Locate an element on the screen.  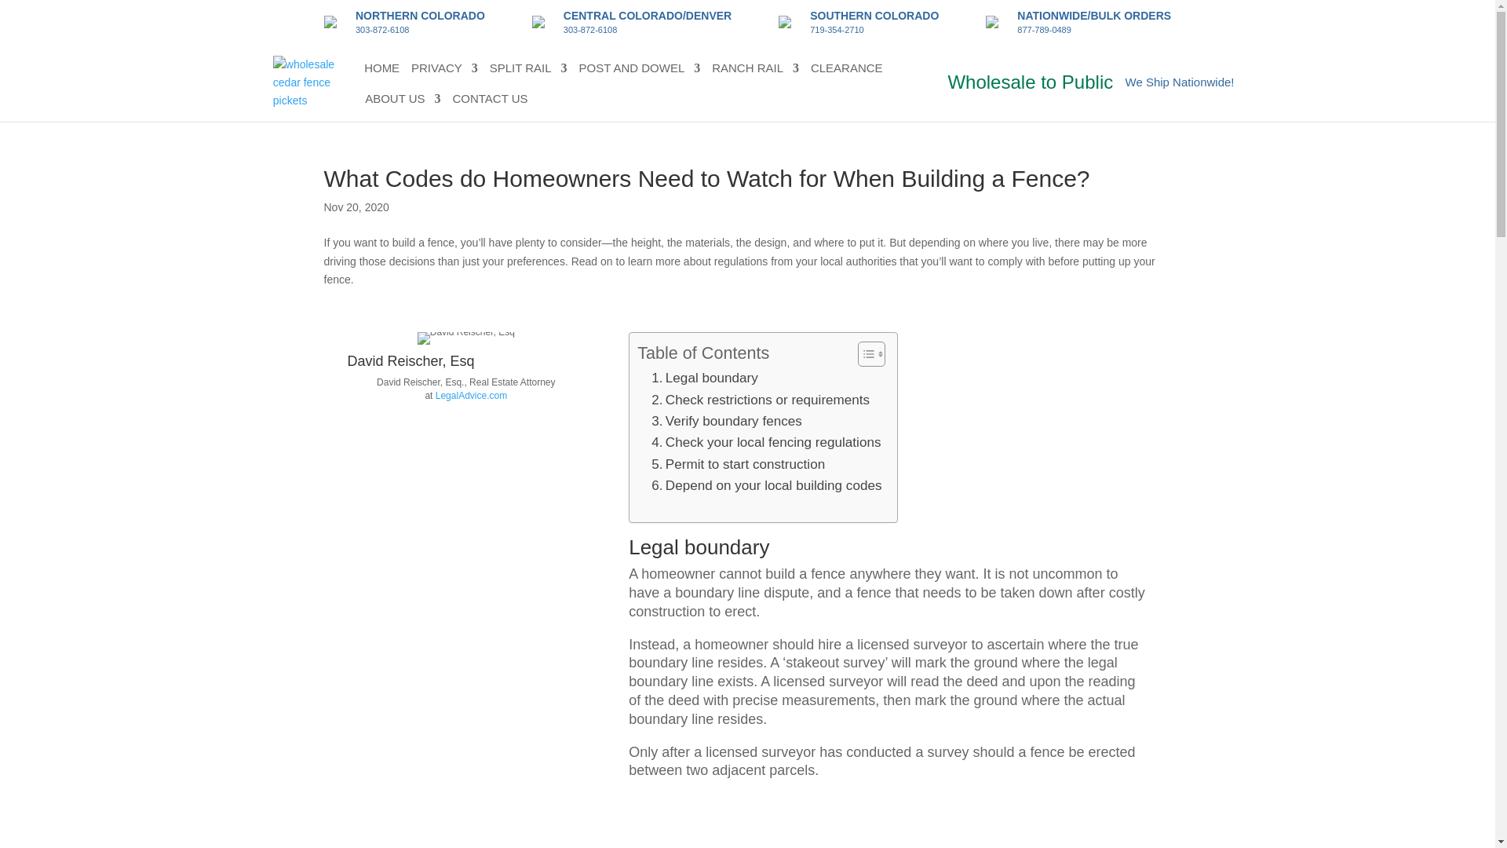
Check restrictions or requirements is located at coordinates (760, 399).